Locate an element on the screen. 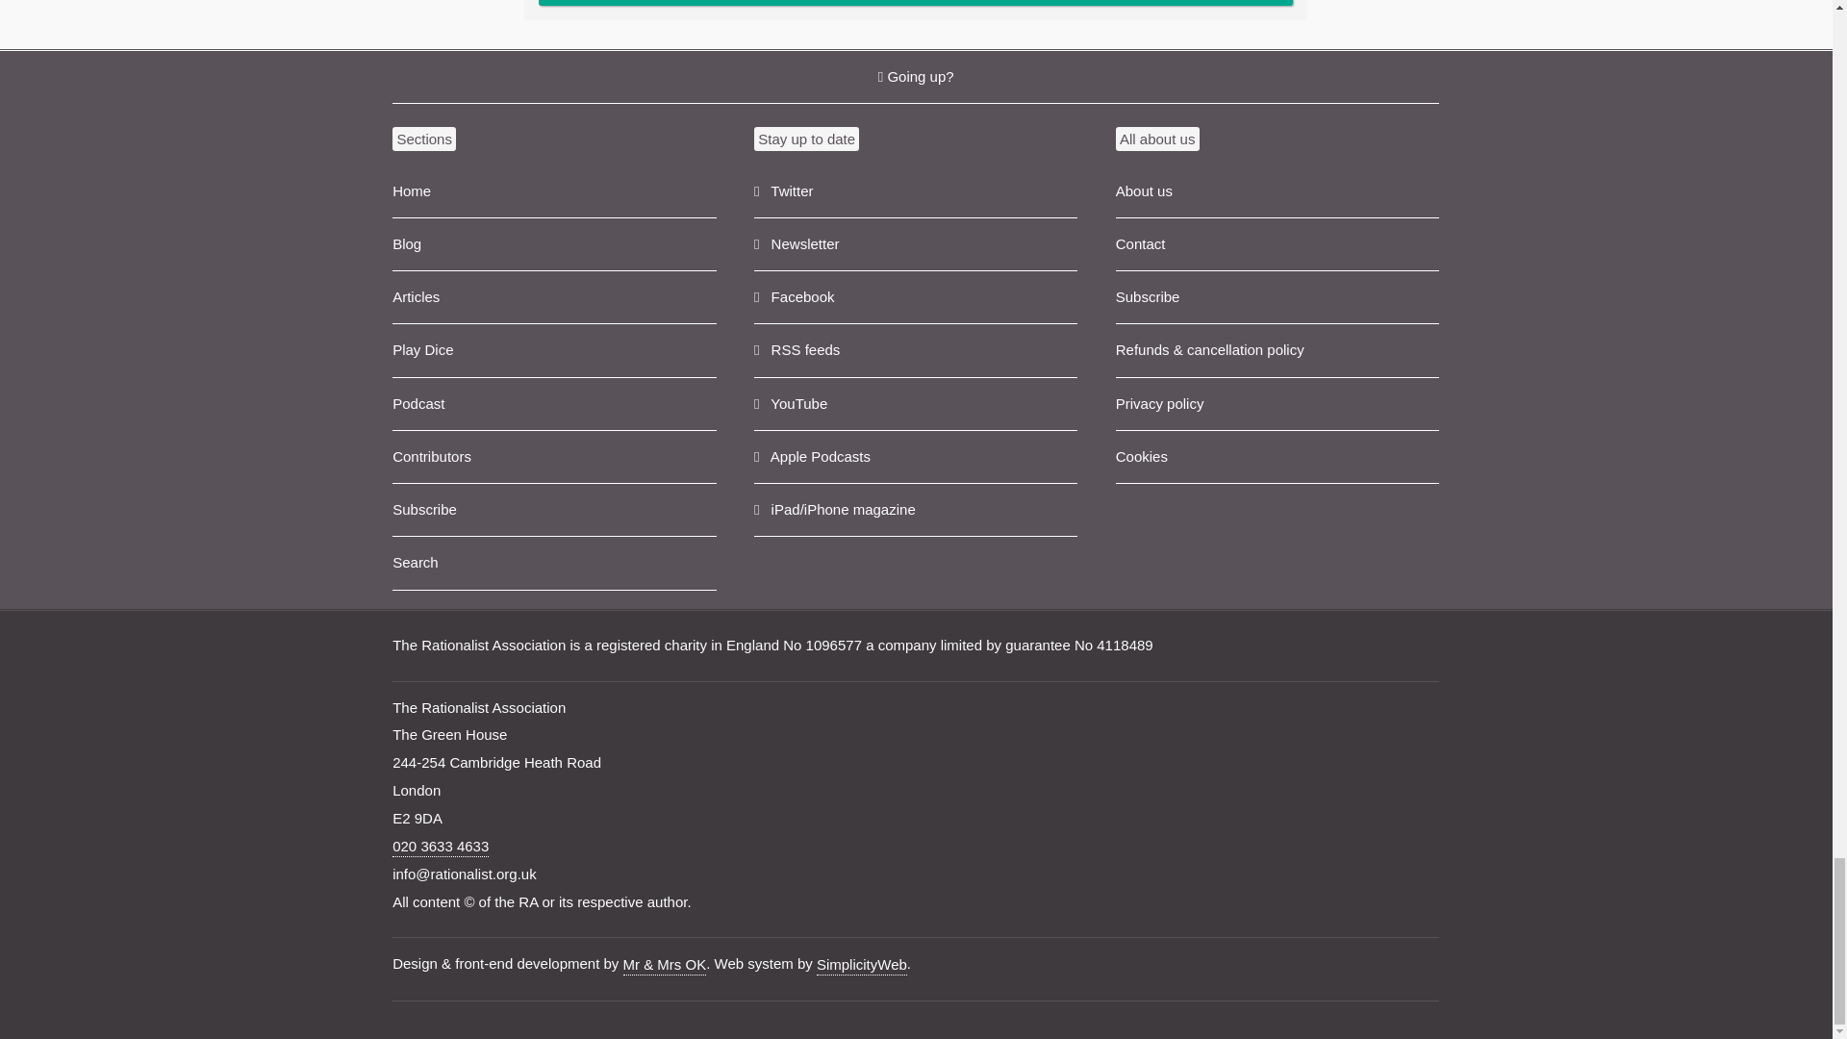  Podcast is located at coordinates (554, 404).